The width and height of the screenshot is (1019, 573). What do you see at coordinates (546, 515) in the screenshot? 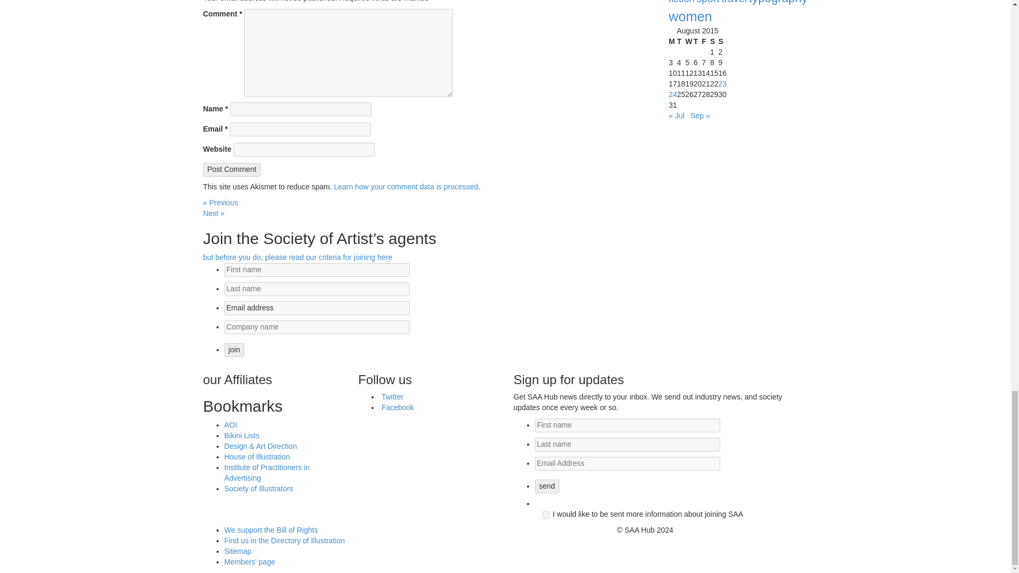
I see `I would like to be sent more information about joining SAA` at bounding box center [546, 515].